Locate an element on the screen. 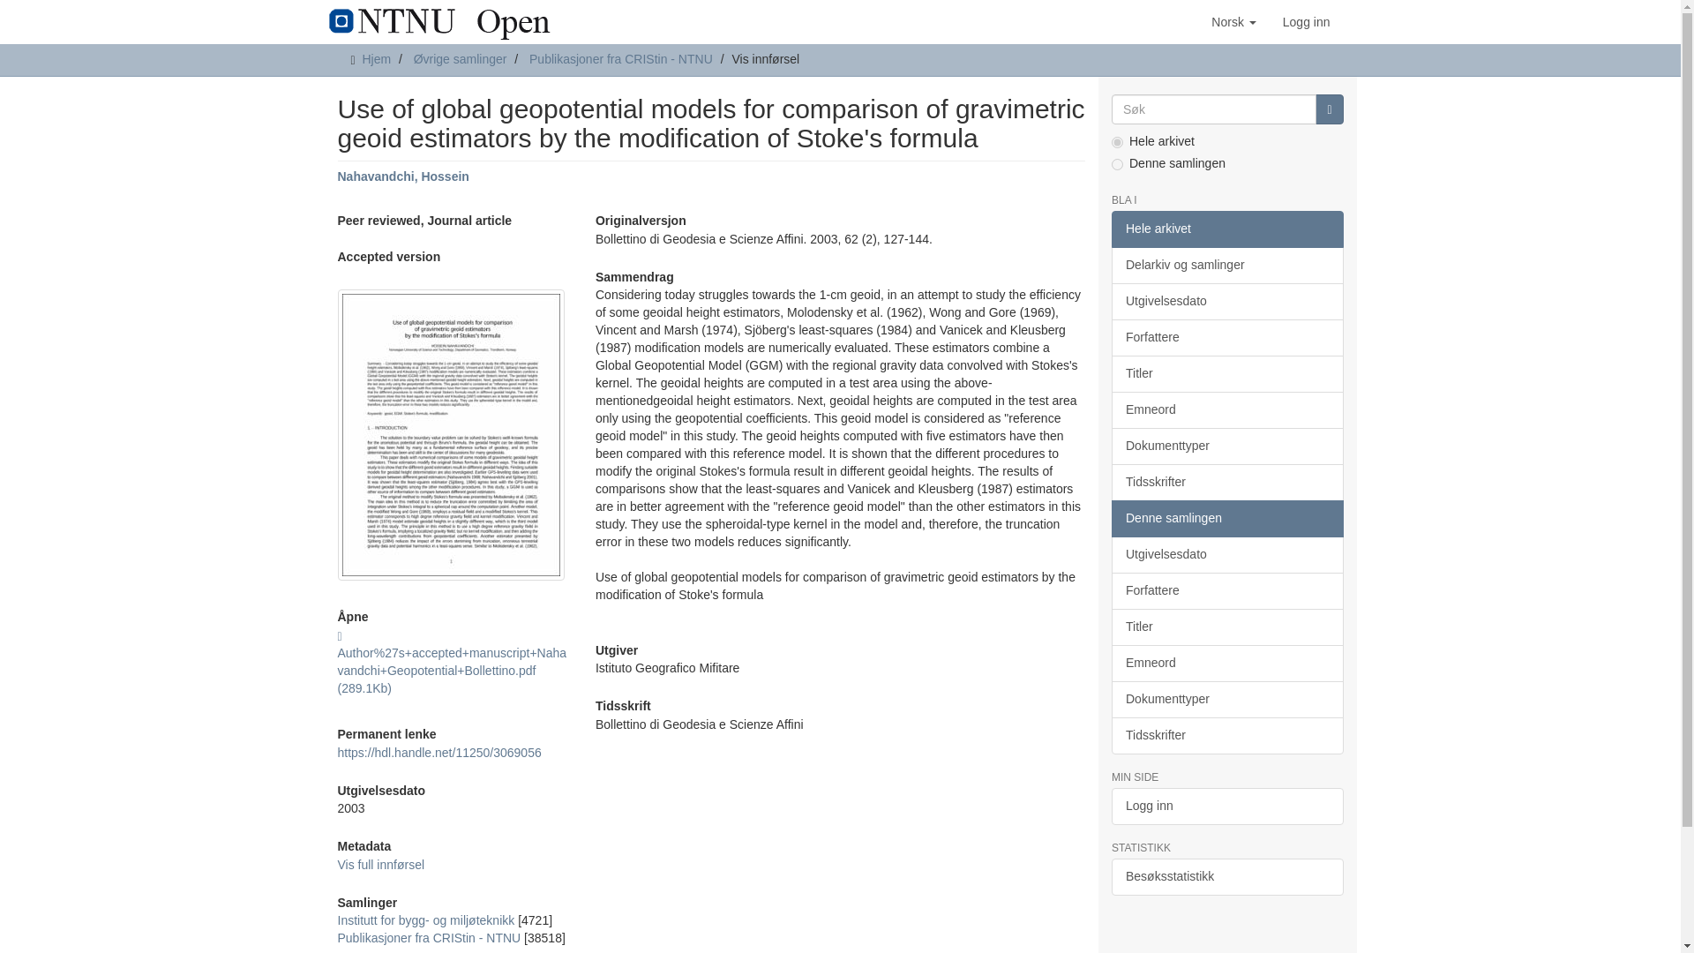  Hele arkivet is located at coordinates (1226, 229).